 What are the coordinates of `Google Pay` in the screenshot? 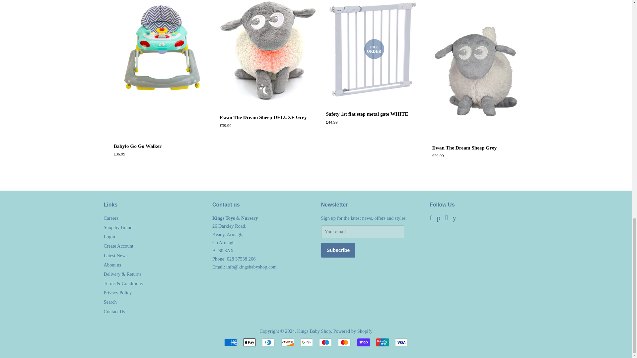 It's located at (306, 342).